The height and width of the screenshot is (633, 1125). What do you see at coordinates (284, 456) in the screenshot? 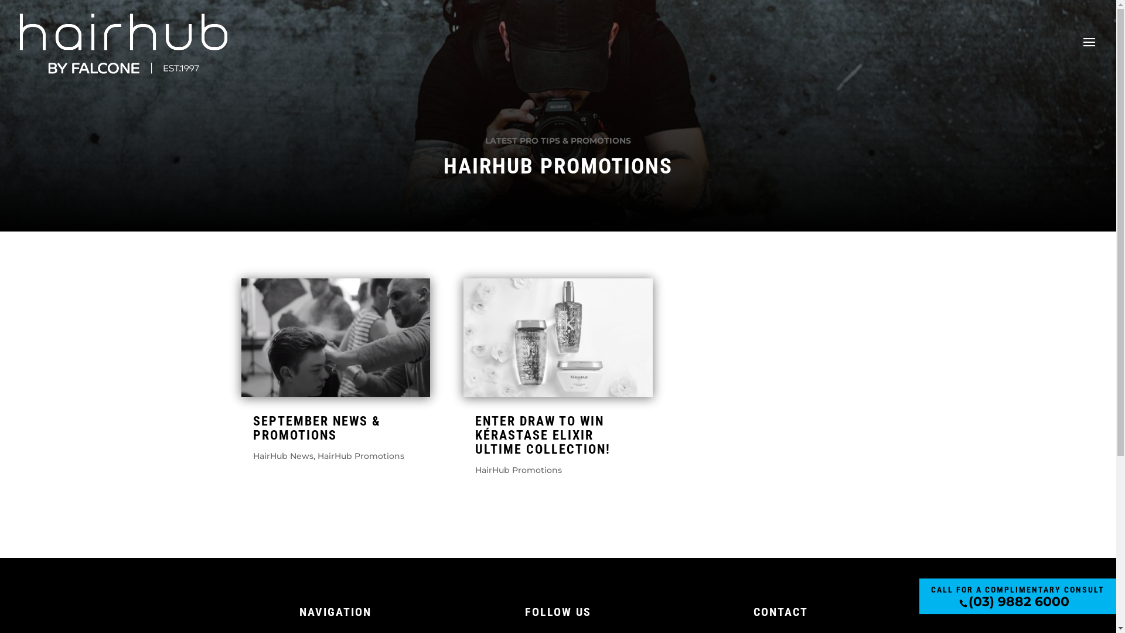
I see `HairHub News` at bounding box center [284, 456].